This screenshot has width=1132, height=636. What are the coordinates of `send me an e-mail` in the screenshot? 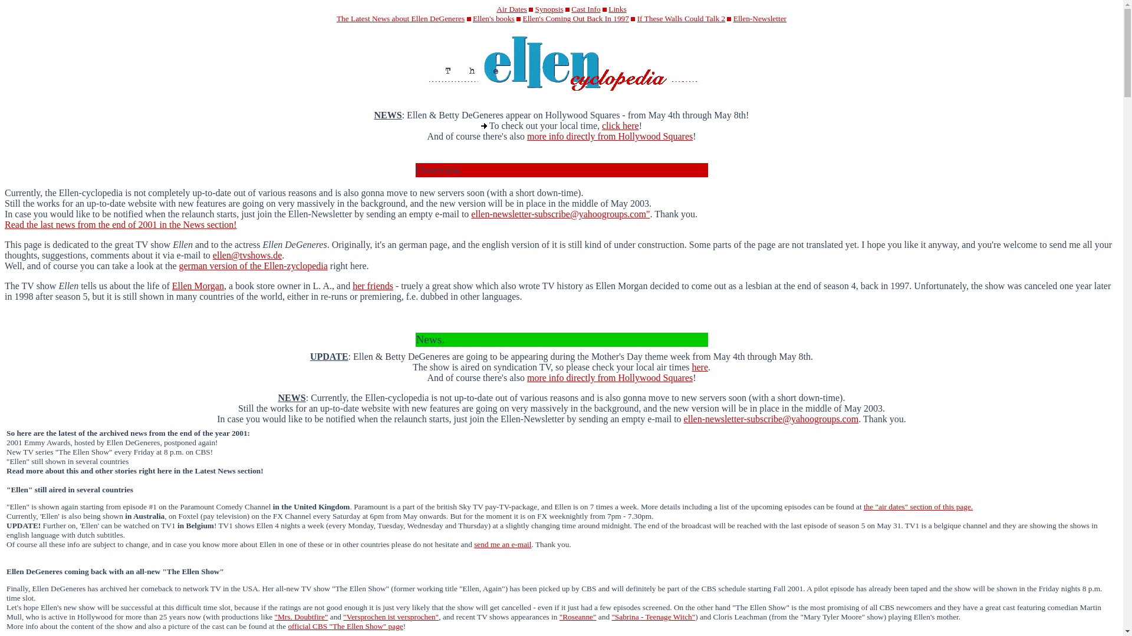 It's located at (502, 544).